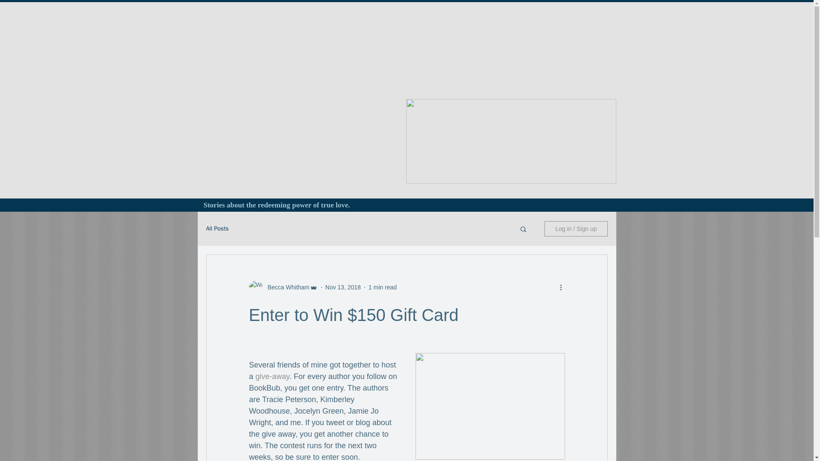  What do you see at coordinates (285, 287) in the screenshot?
I see `Becca Whitham` at bounding box center [285, 287].